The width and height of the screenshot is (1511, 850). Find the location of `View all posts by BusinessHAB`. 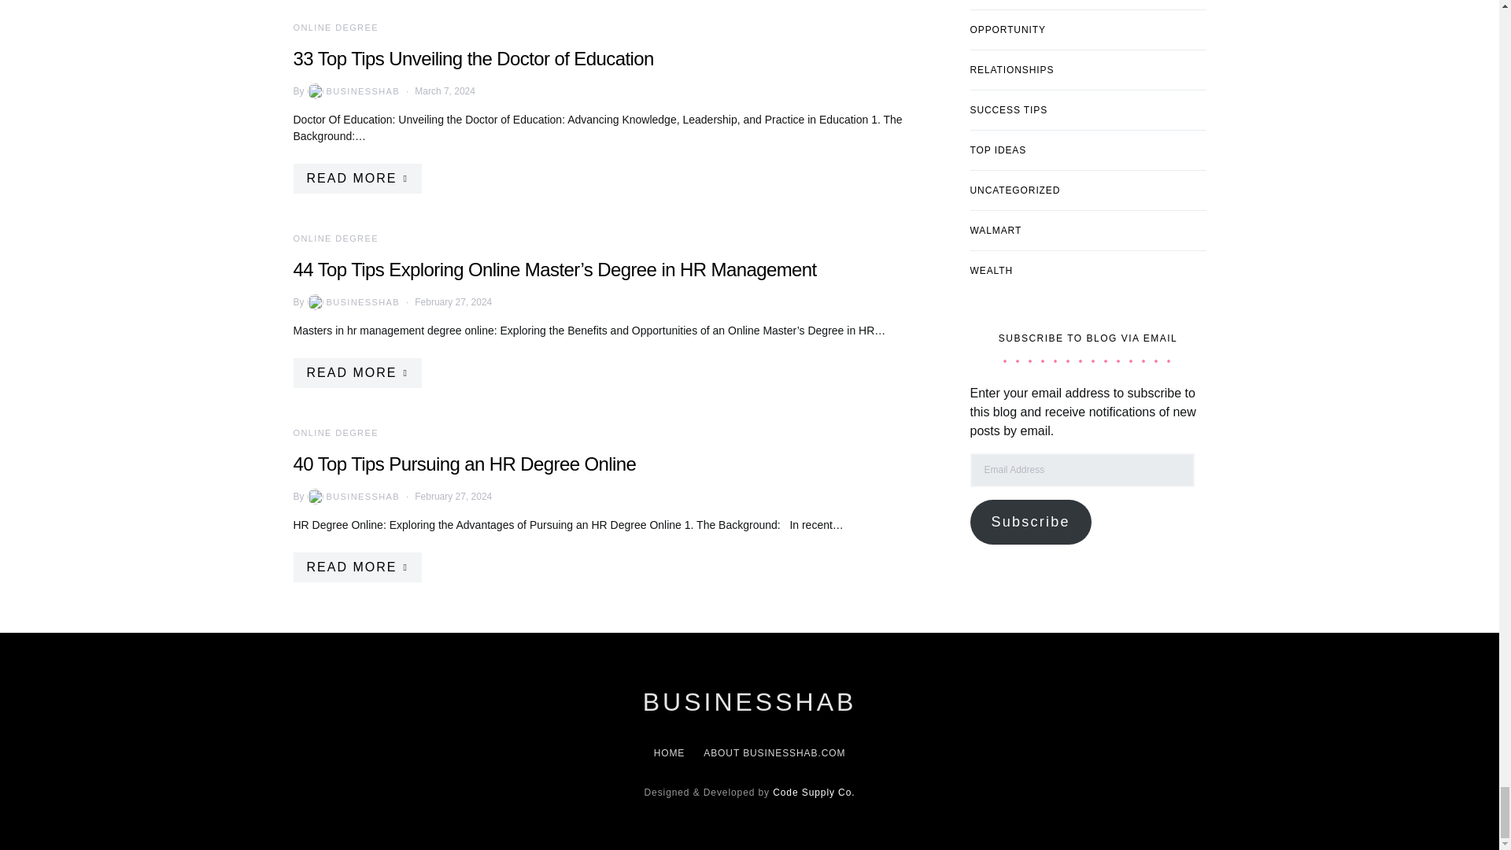

View all posts by BusinessHAB is located at coordinates (353, 497).